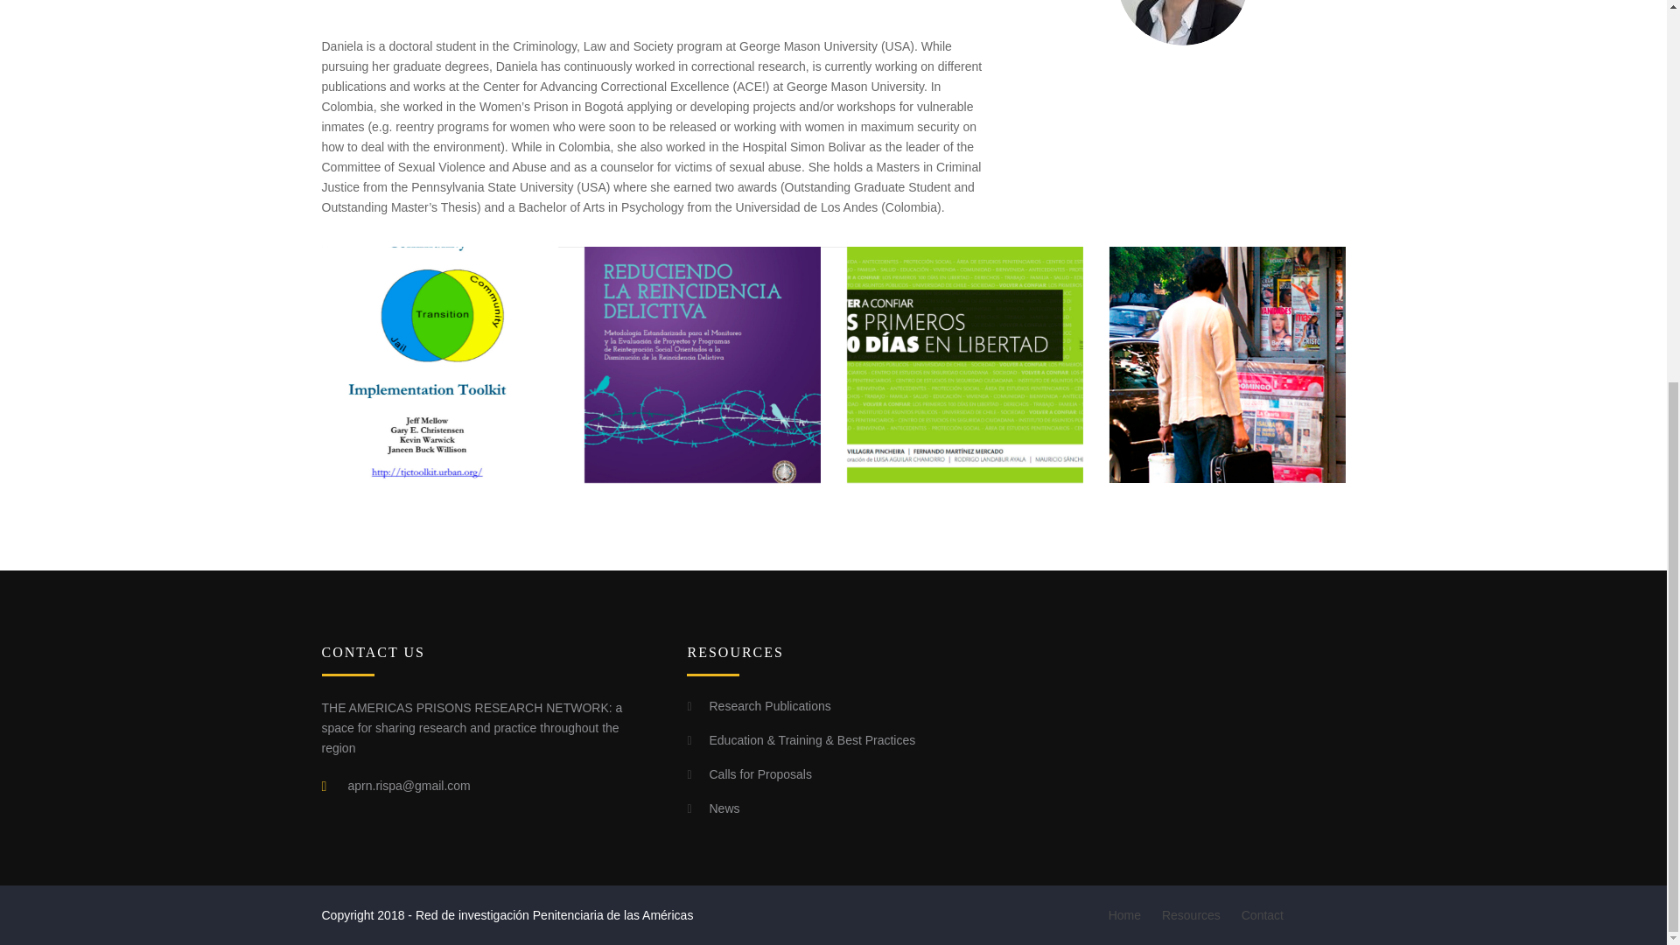 The width and height of the screenshot is (1680, 945). What do you see at coordinates (1262, 915) in the screenshot?
I see `Contact` at bounding box center [1262, 915].